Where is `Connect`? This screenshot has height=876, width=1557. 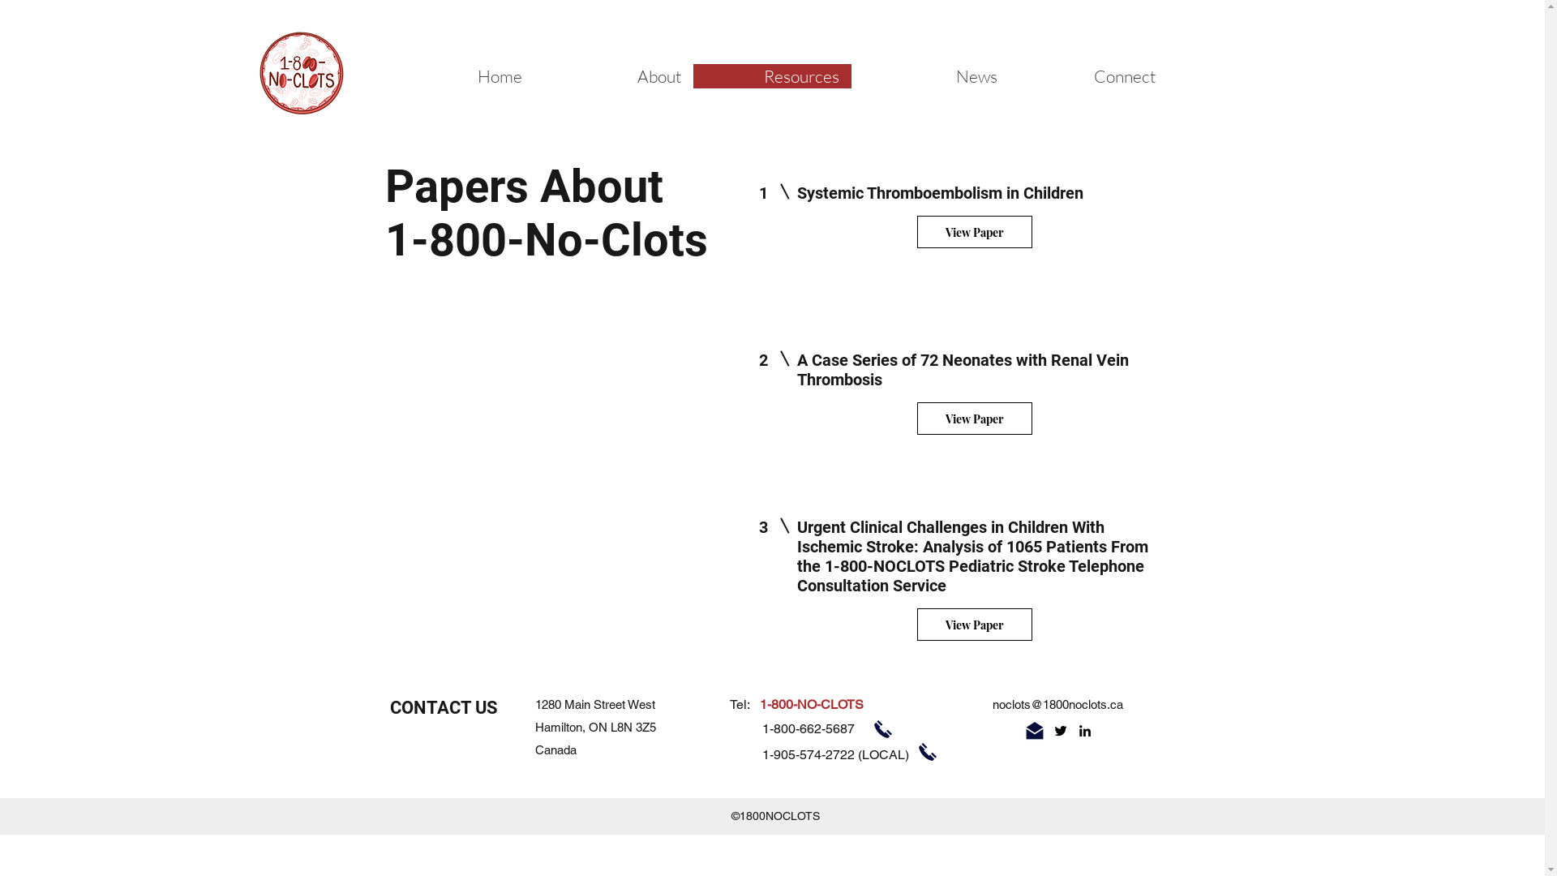 Connect is located at coordinates (1088, 76).